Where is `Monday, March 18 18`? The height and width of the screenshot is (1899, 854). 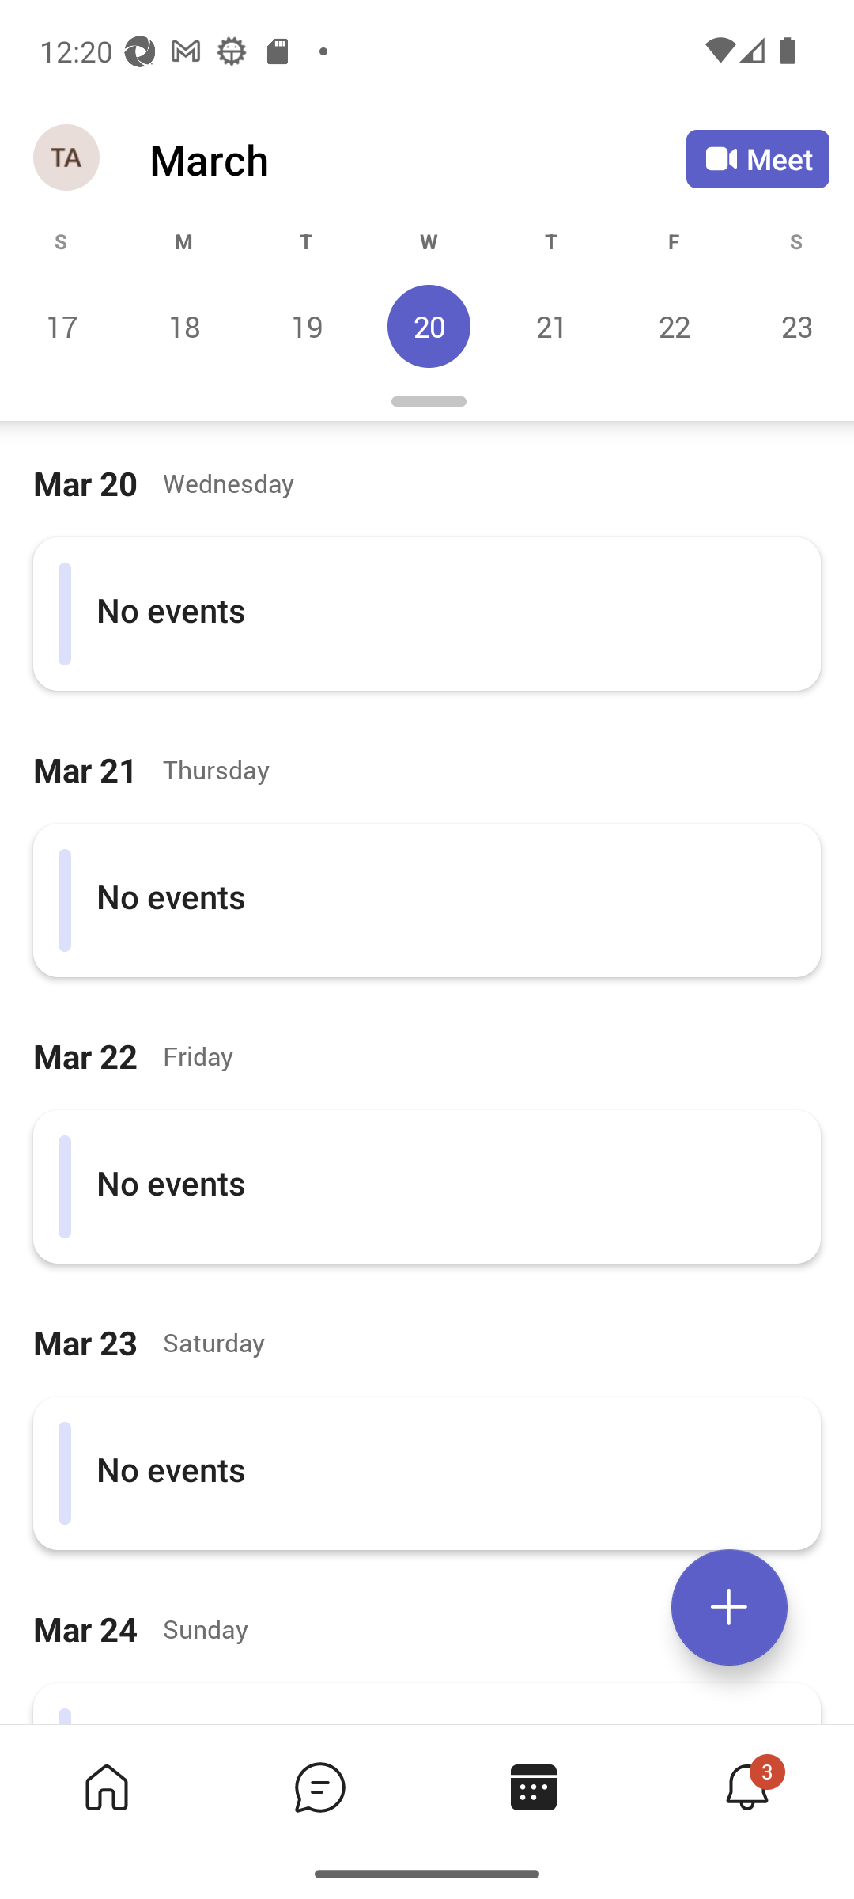
Monday, March 18 18 is located at coordinates (183, 326).